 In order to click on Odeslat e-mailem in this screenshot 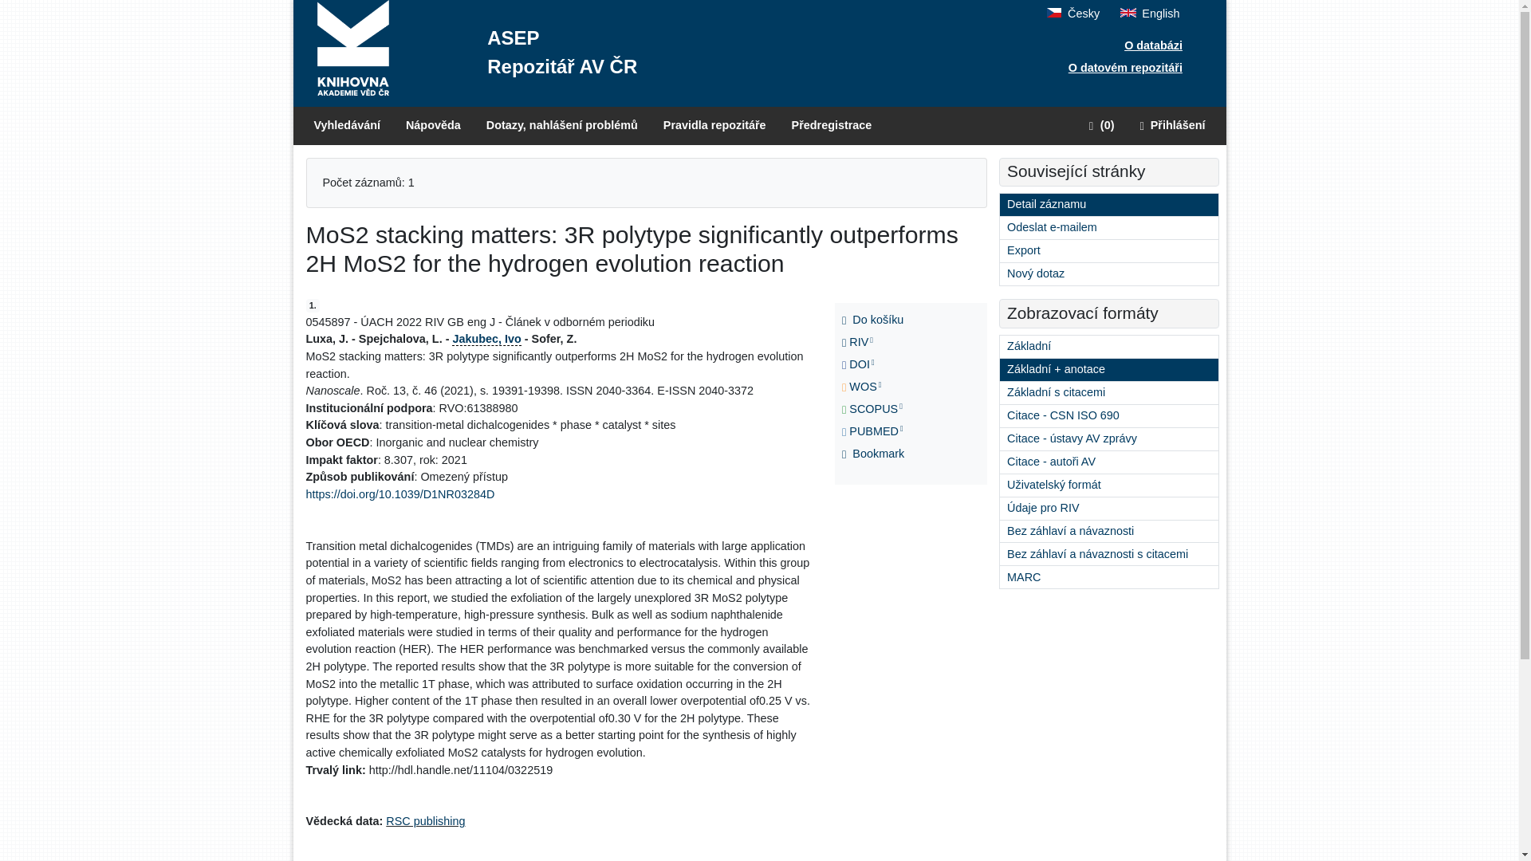, I will do `click(1108, 228)`.